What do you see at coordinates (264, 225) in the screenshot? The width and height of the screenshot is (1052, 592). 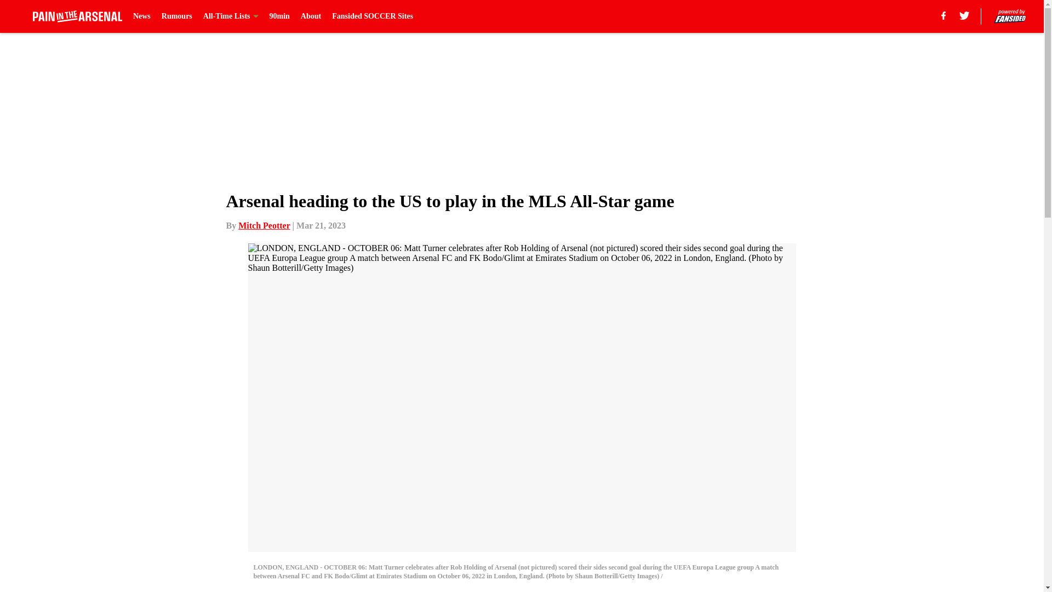 I see `Mitch Peotter` at bounding box center [264, 225].